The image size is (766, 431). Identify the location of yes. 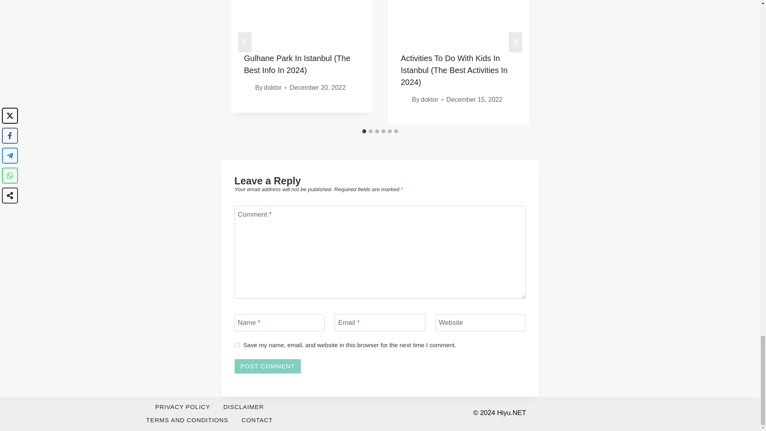
(237, 345).